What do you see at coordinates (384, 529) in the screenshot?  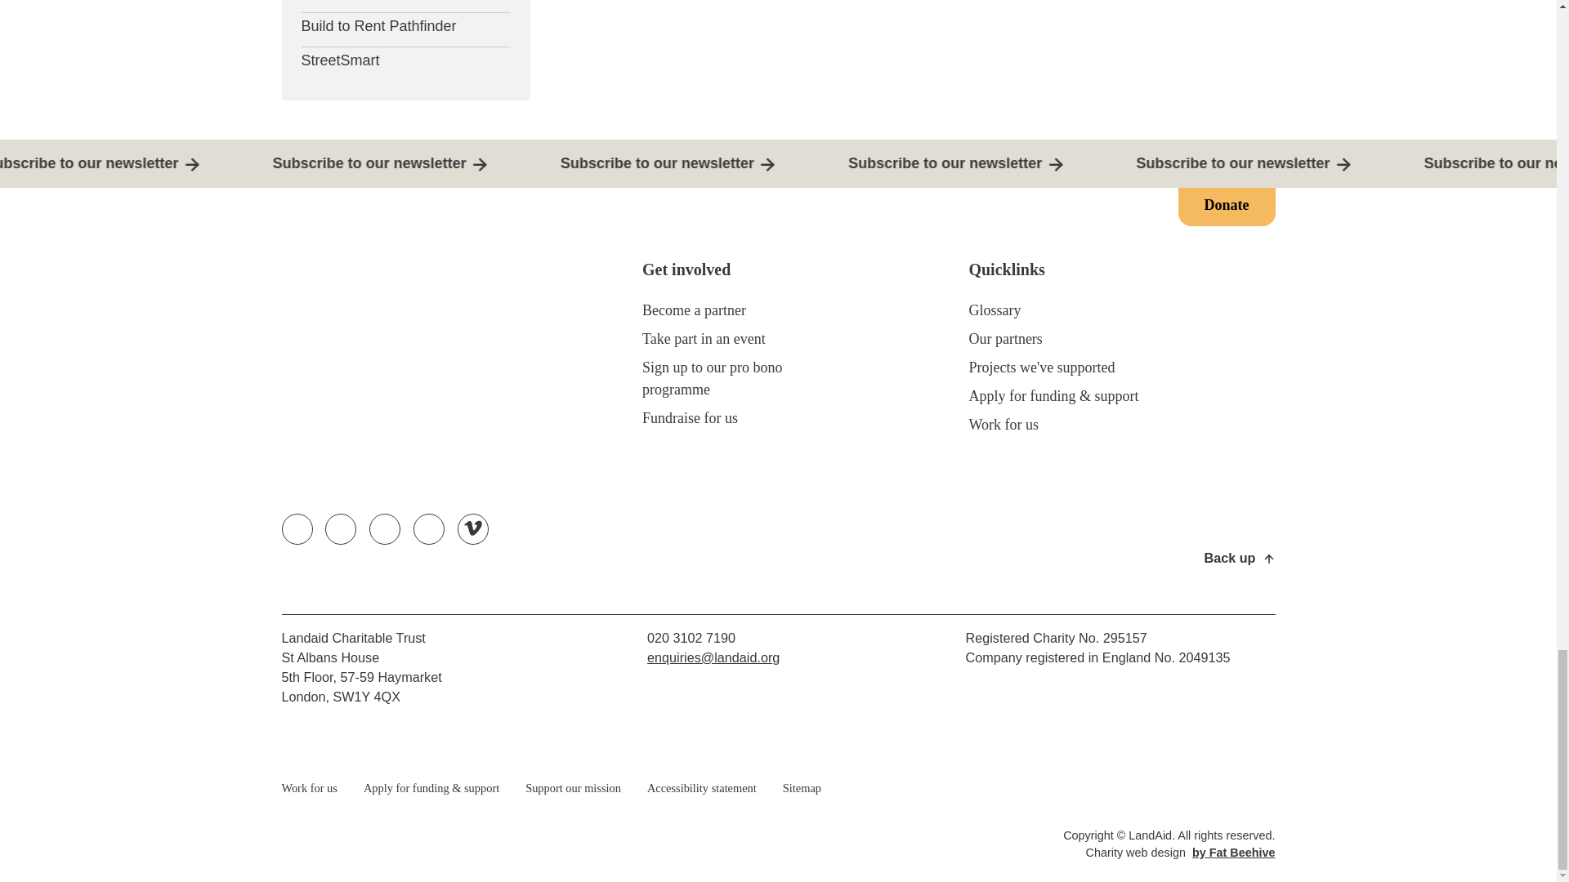 I see `Instagram` at bounding box center [384, 529].